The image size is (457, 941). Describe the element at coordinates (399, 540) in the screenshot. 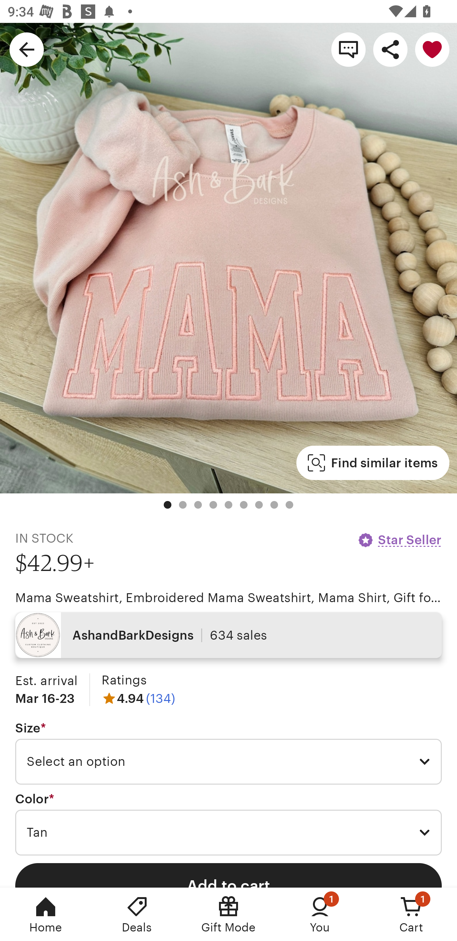

I see `Star Seller` at that location.